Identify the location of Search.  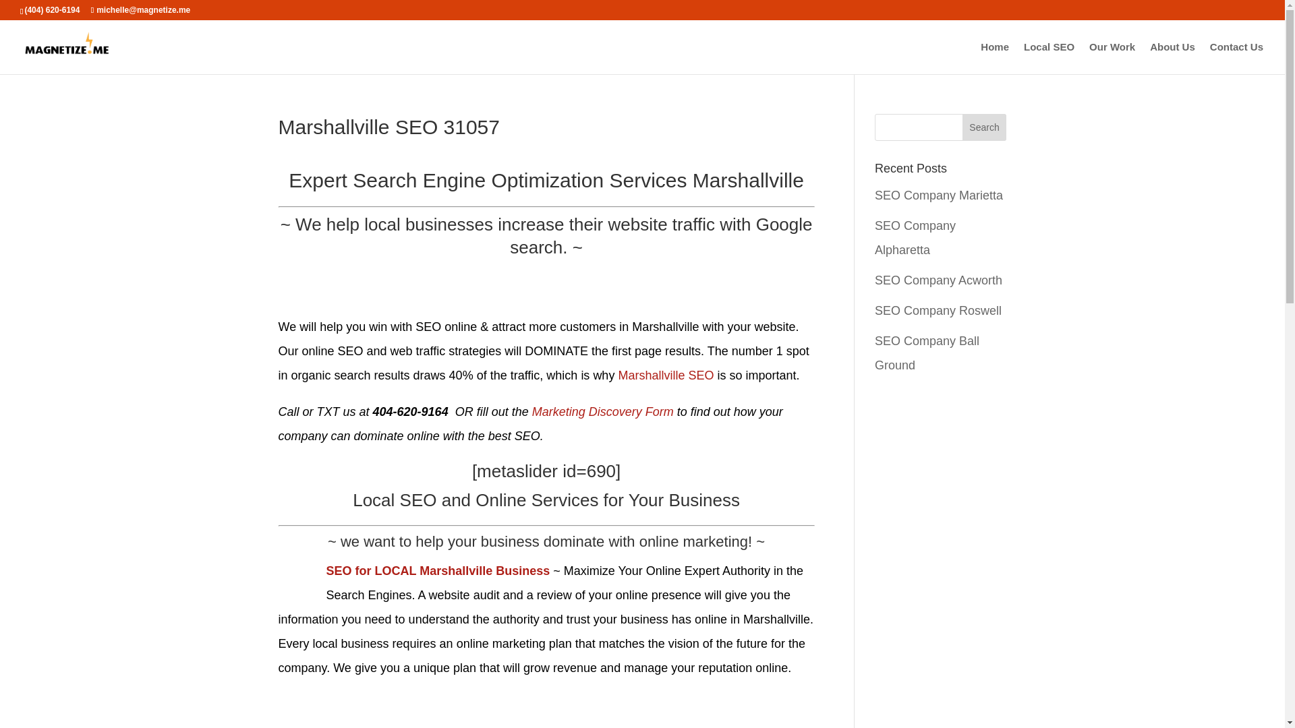
(985, 127).